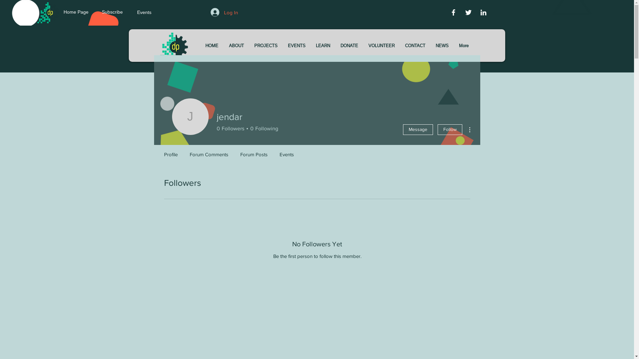 This screenshot has width=639, height=359. What do you see at coordinates (254, 152) in the screenshot?
I see `Forum Posts` at bounding box center [254, 152].